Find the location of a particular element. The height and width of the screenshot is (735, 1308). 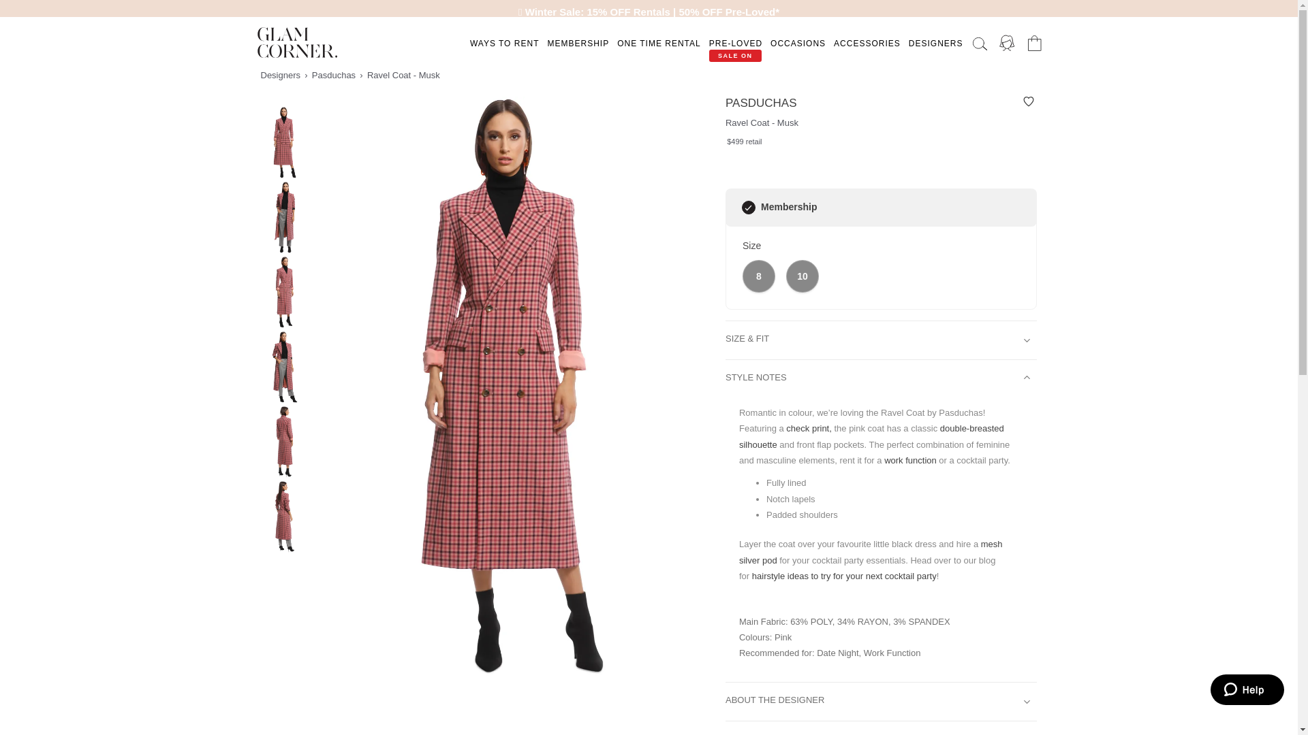

WAYS TO RENT is located at coordinates (504, 44).